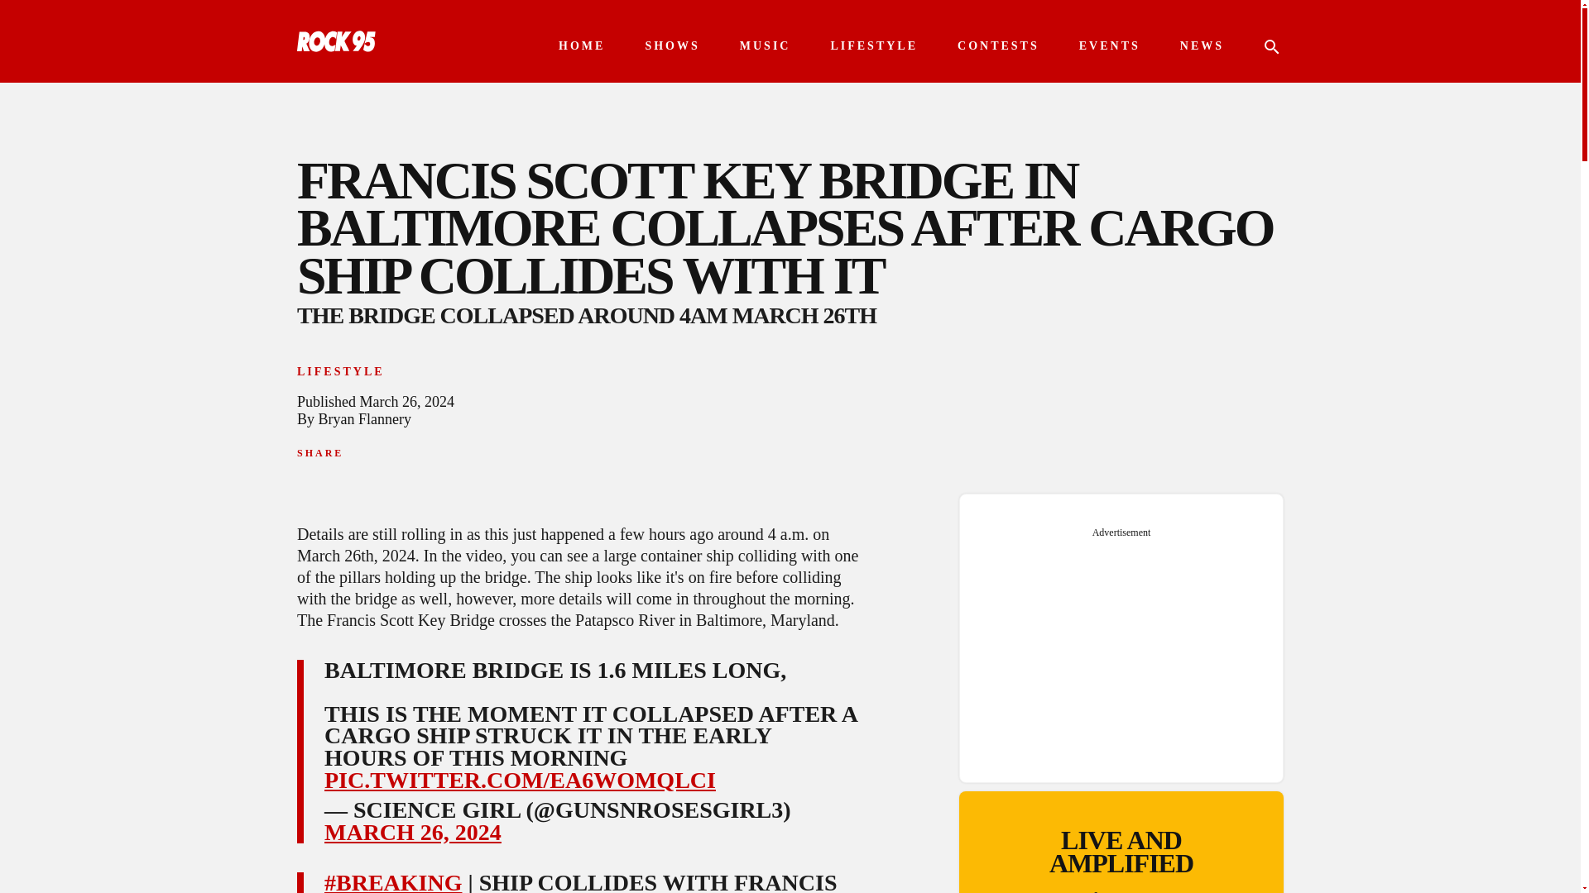  Describe the element at coordinates (32, 12) in the screenshot. I see `Search` at that location.